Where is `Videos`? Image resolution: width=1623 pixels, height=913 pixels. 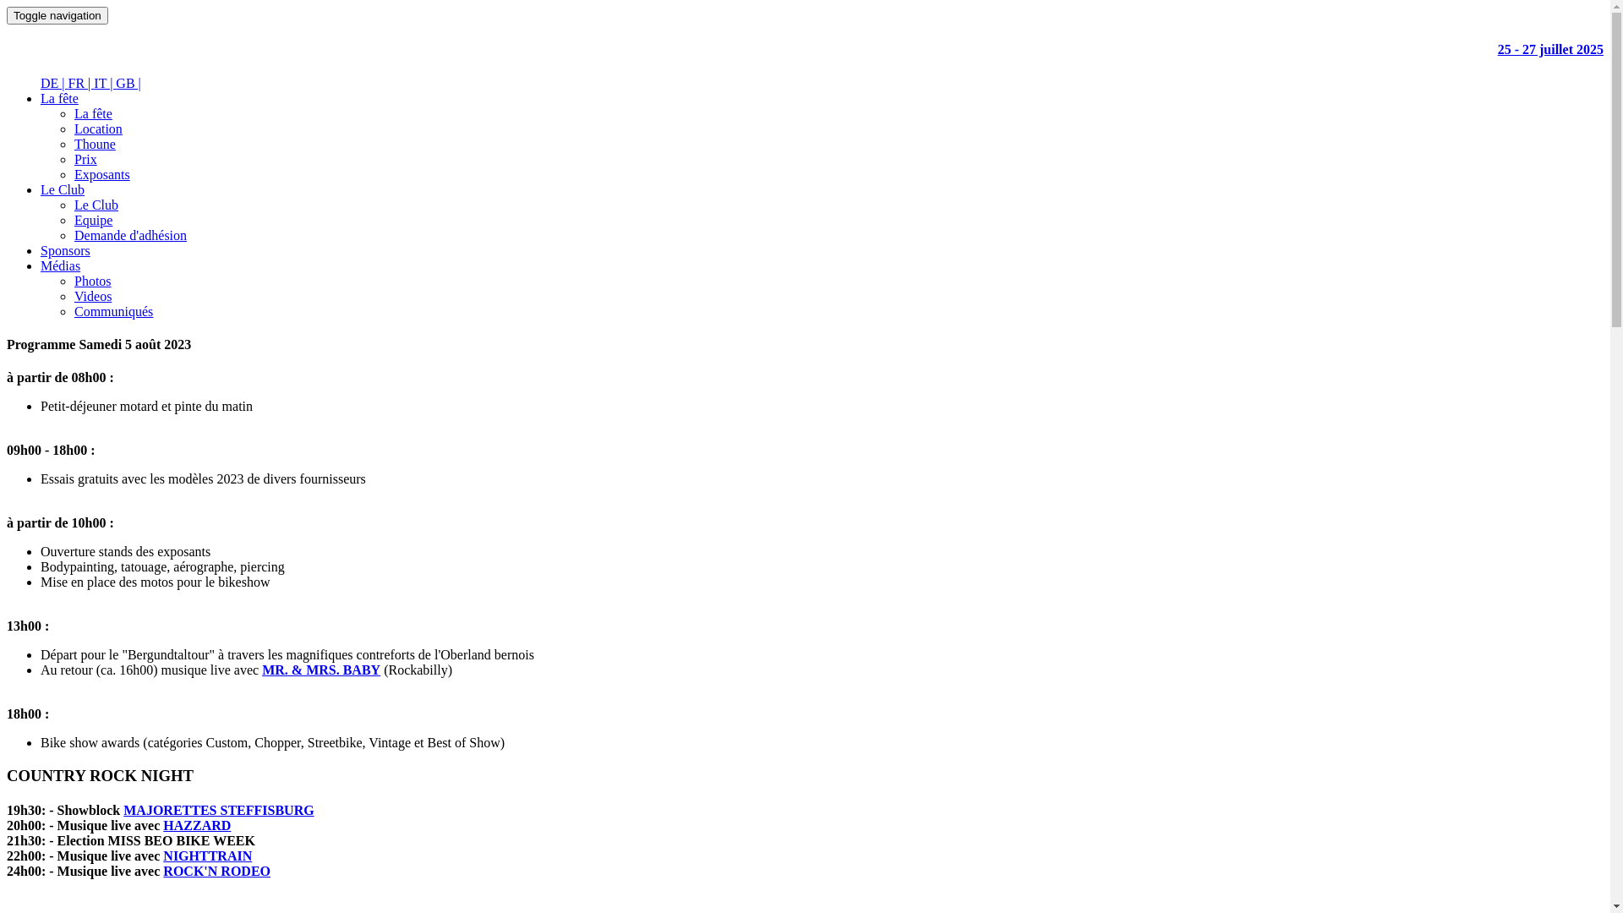
Videos is located at coordinates (93, 296).